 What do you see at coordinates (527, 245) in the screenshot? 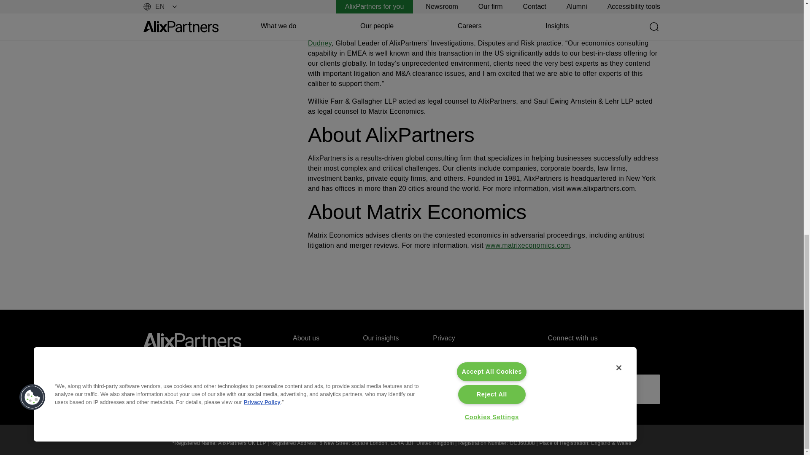
I see `www.matrixeconomics.com` at bounding box center [527, 245].